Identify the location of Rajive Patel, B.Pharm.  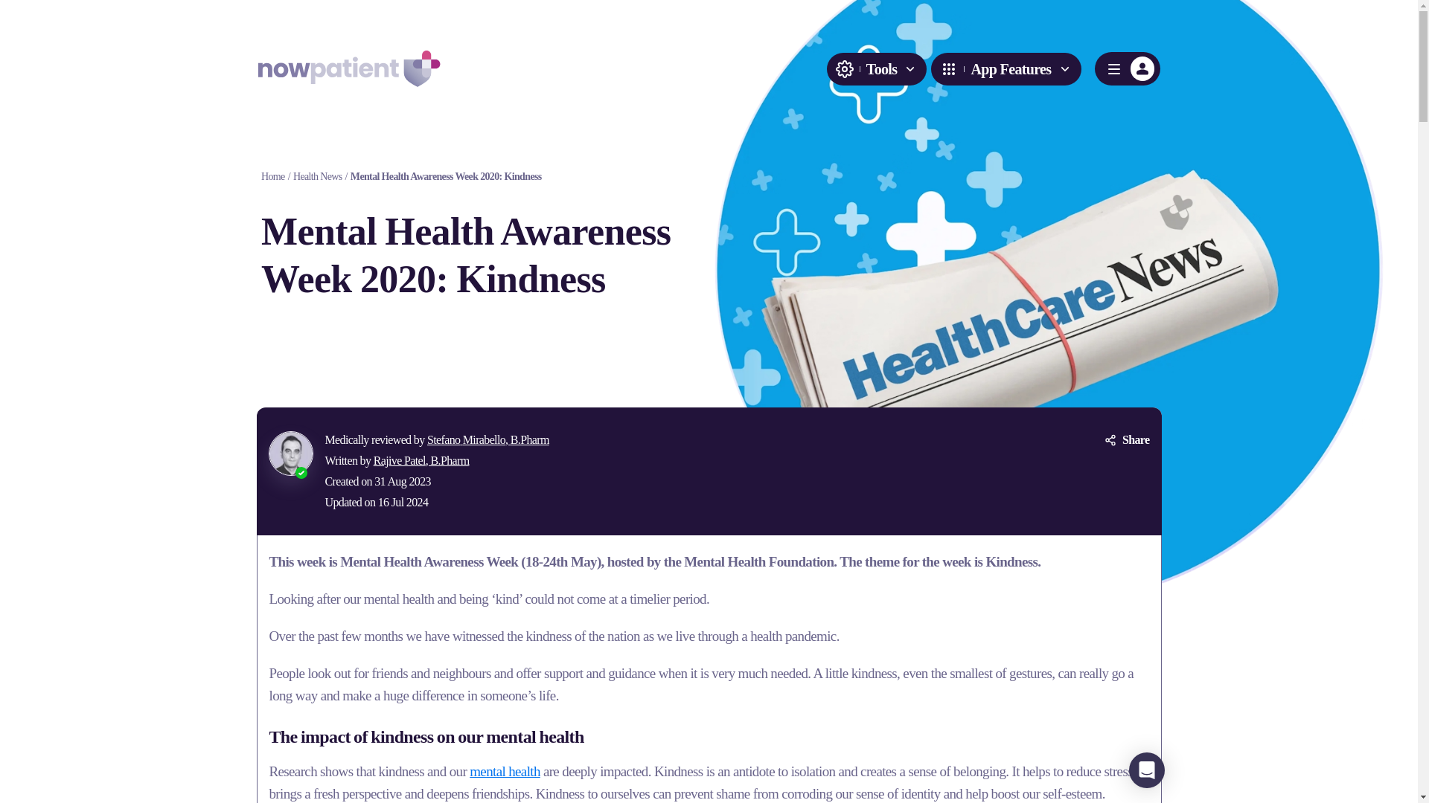
(421, 460).